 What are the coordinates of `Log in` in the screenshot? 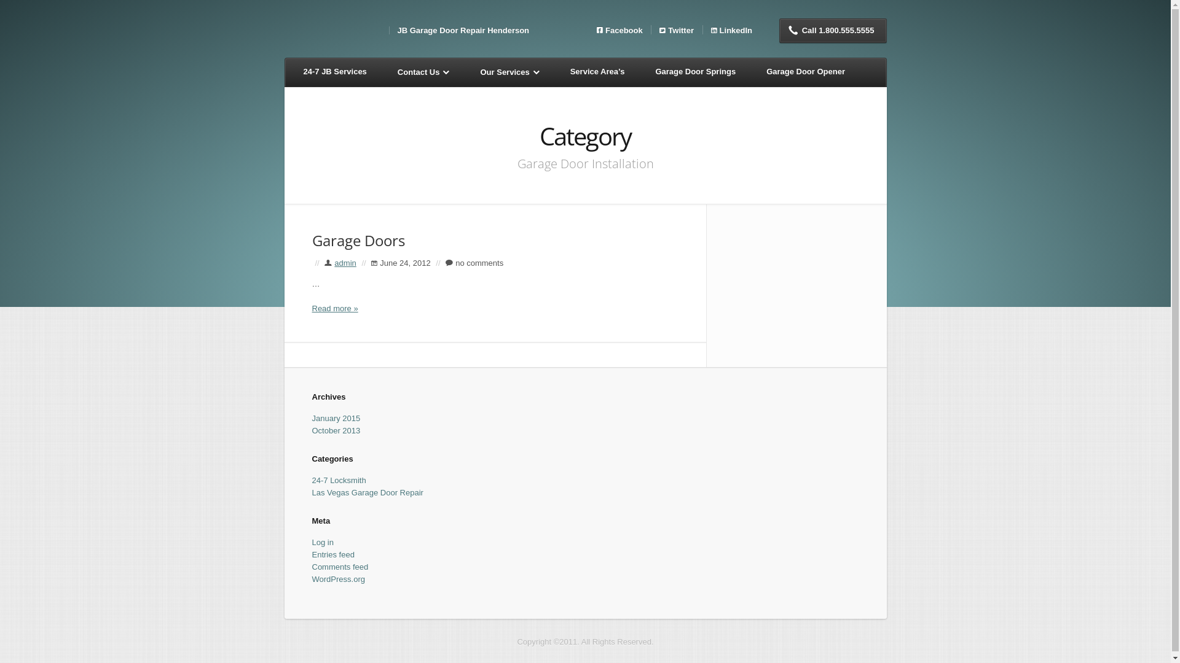 It's located at (323, 543).